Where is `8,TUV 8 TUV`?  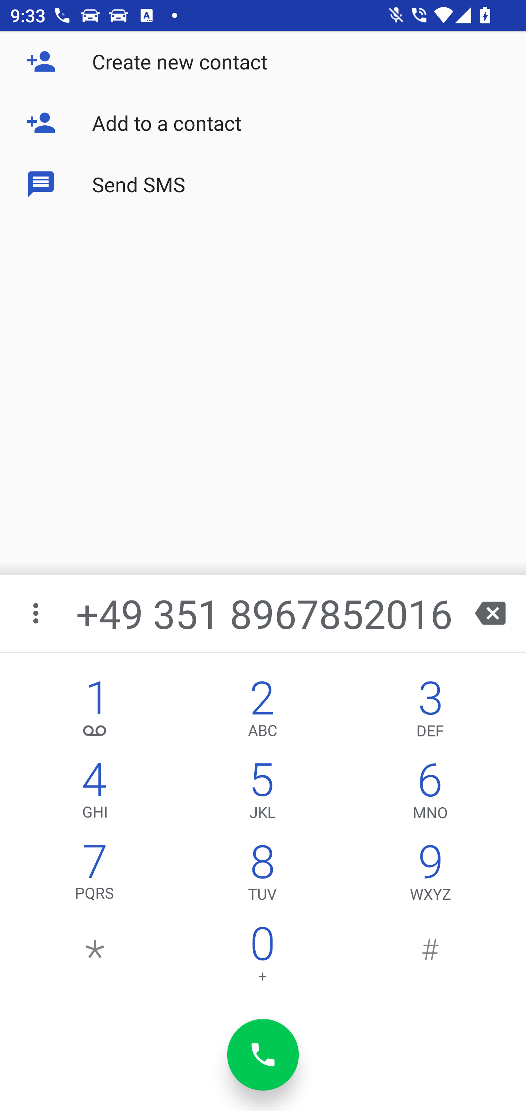 8,TUV 8 TUV is located at coordinates (262, 876).